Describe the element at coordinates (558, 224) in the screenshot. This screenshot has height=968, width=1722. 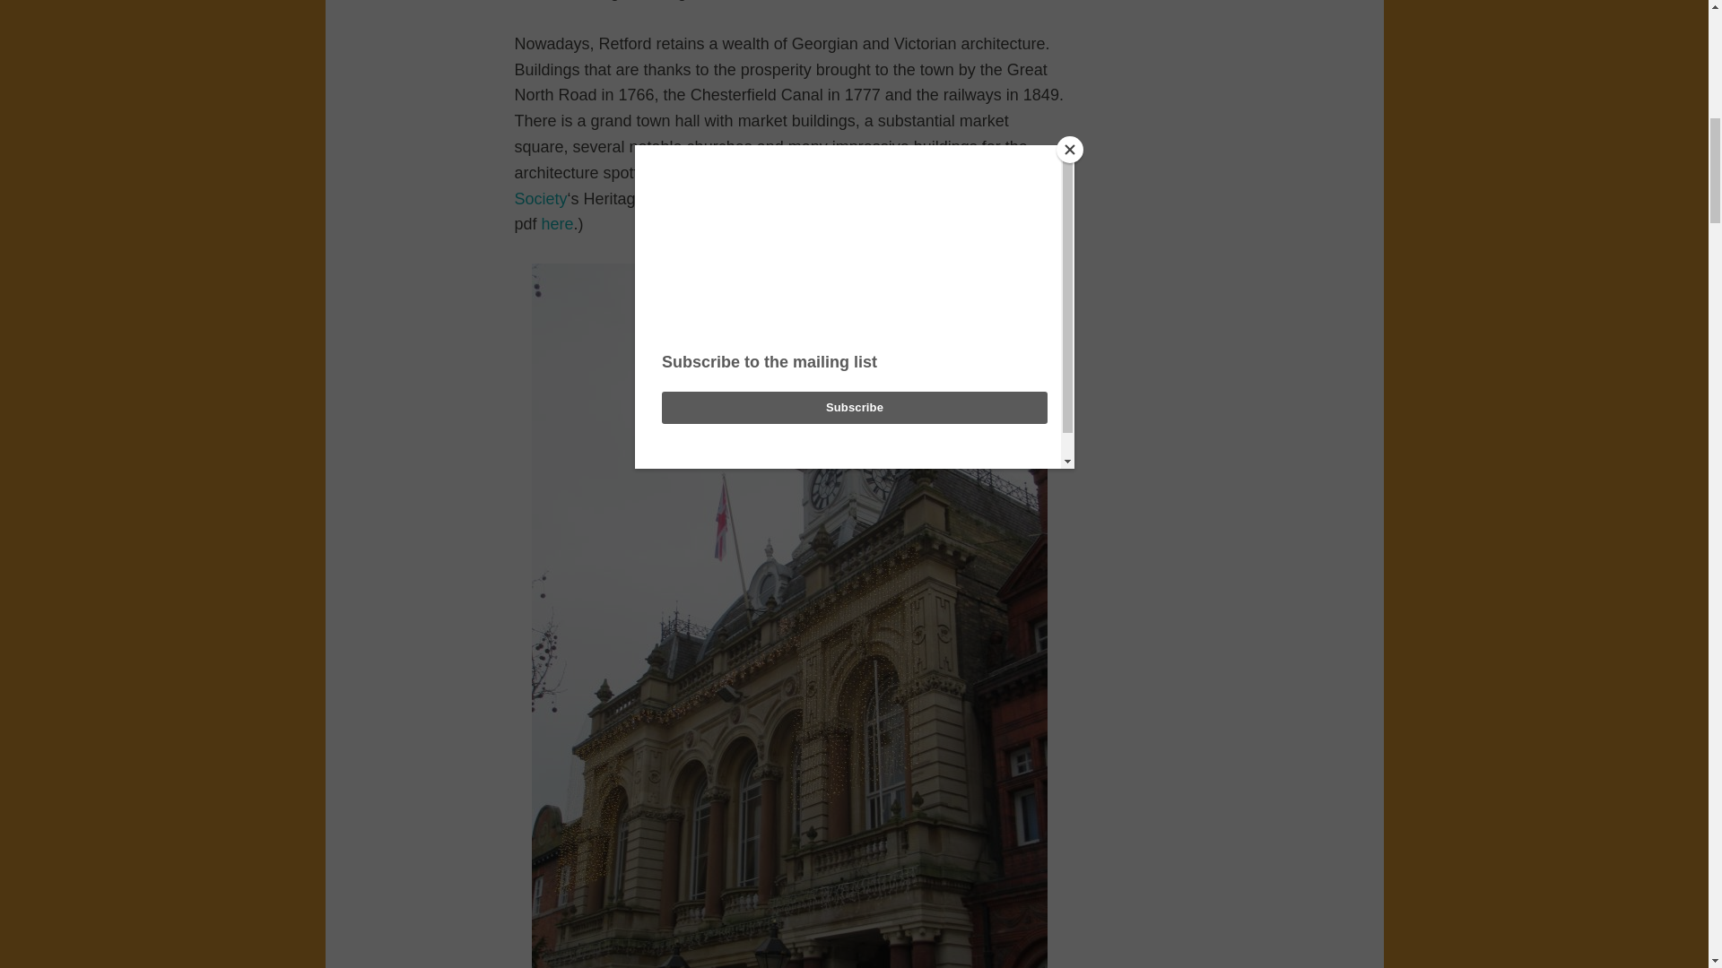
I see `here` at that location.